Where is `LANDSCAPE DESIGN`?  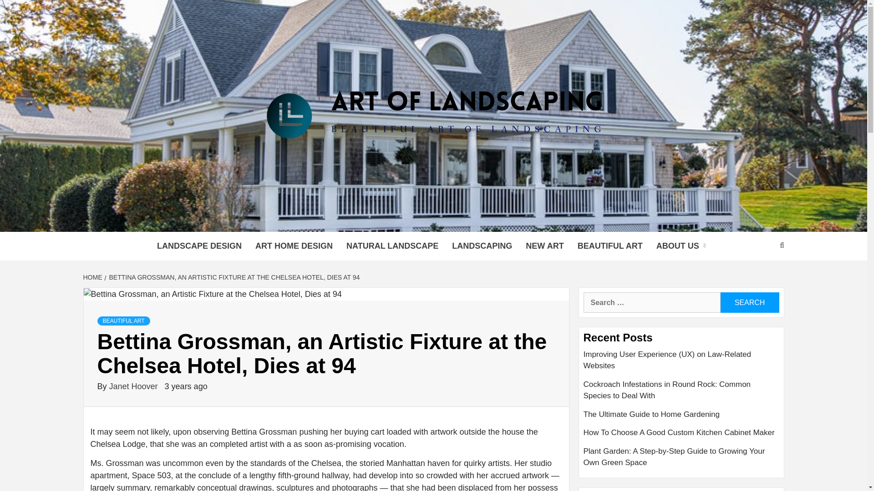 LANDSCAPE DESIGN is located at coordinates (199, 246).